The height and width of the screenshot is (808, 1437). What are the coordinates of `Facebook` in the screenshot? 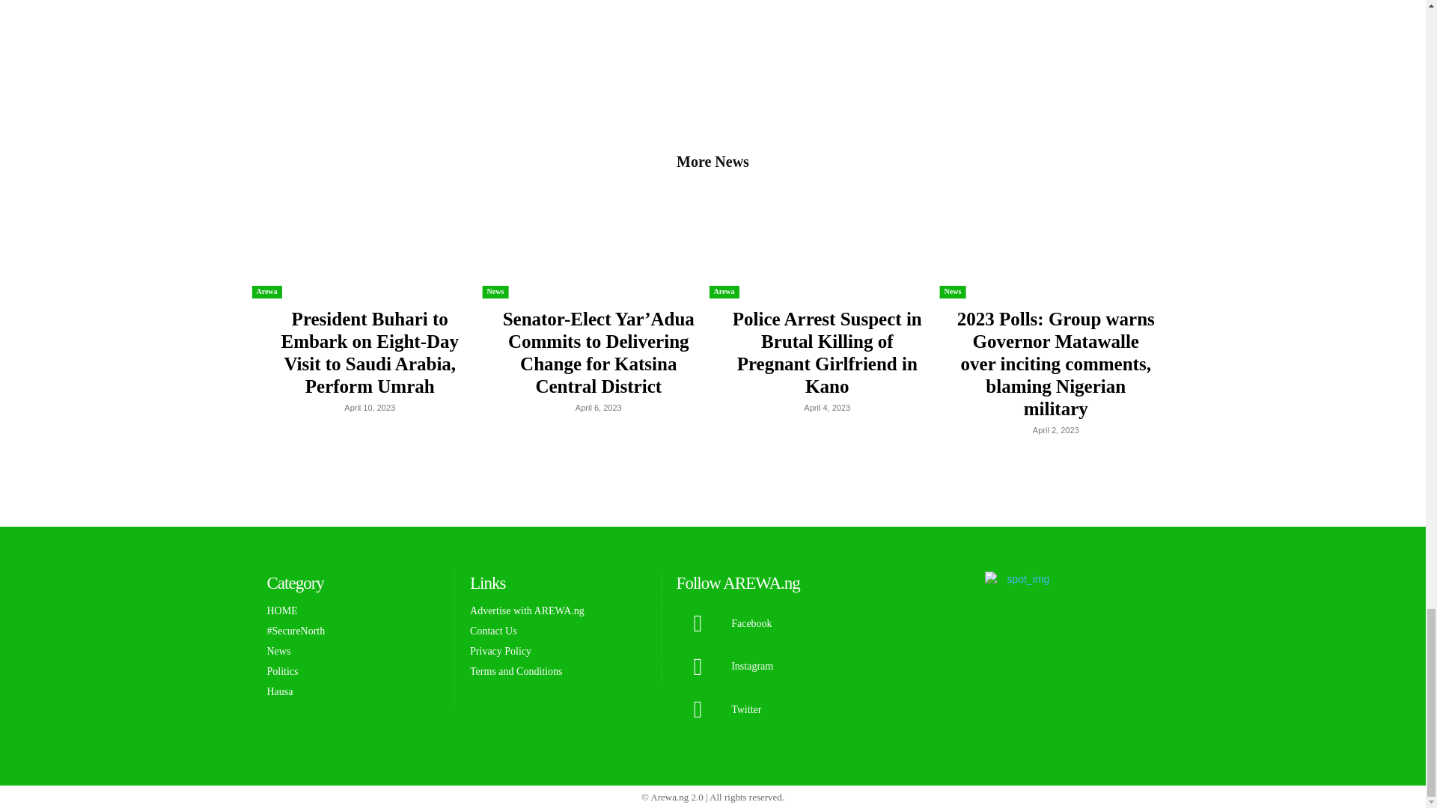 It's located at (698, 623).